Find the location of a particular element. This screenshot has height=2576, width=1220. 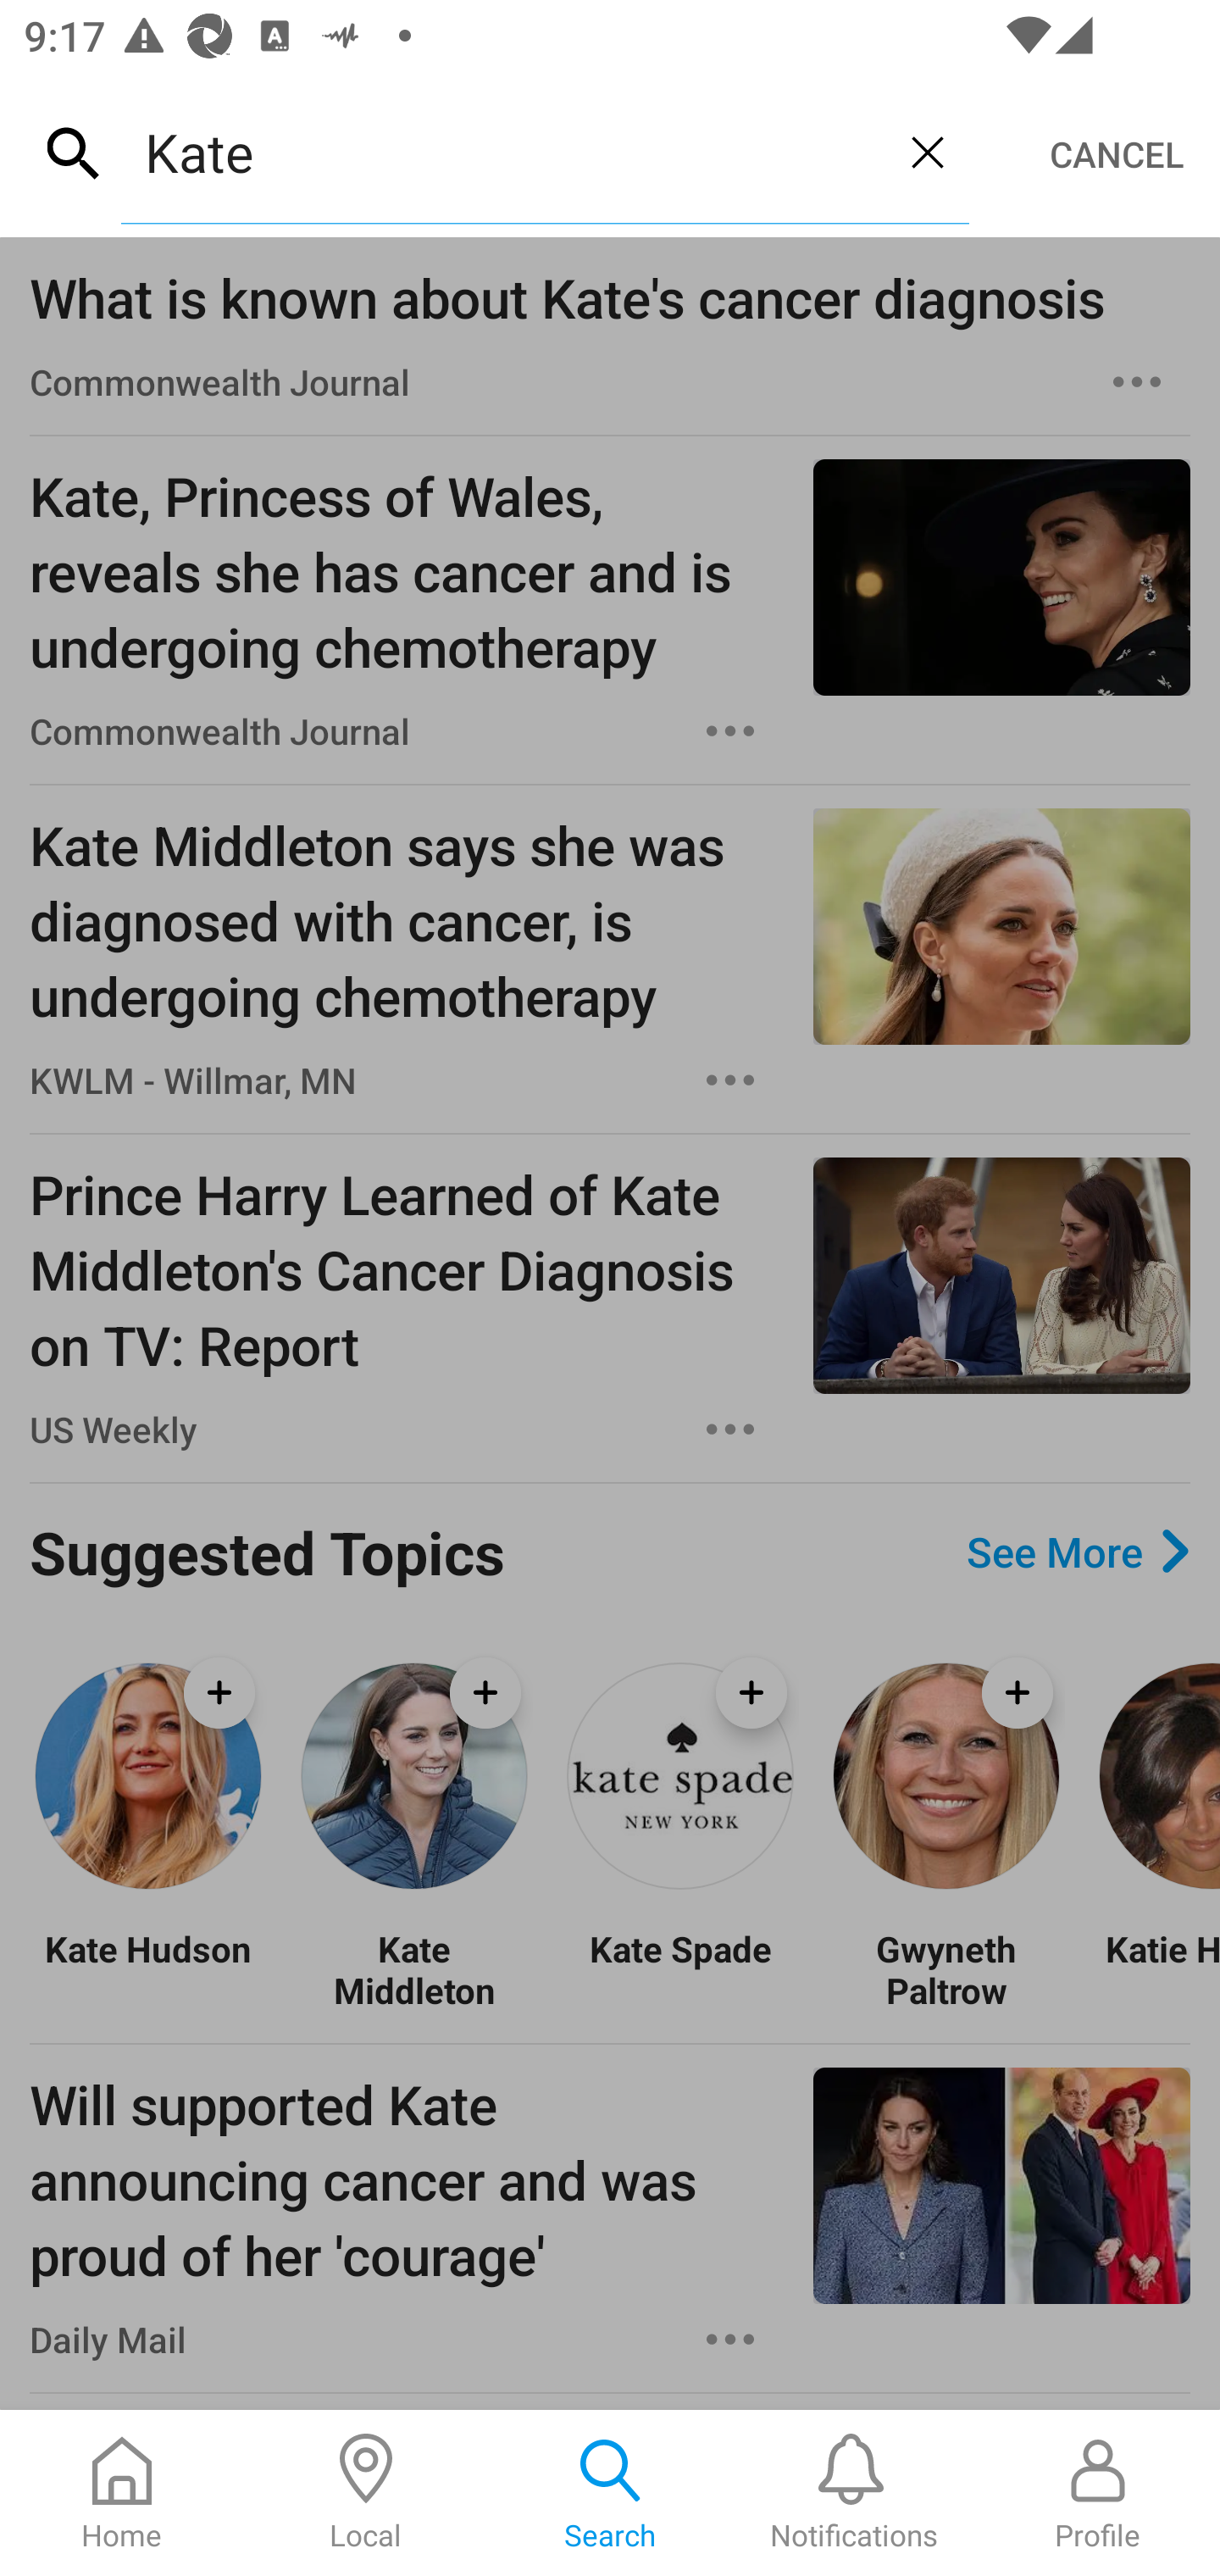

Kate Spade is located at coordinates (679, 1969).